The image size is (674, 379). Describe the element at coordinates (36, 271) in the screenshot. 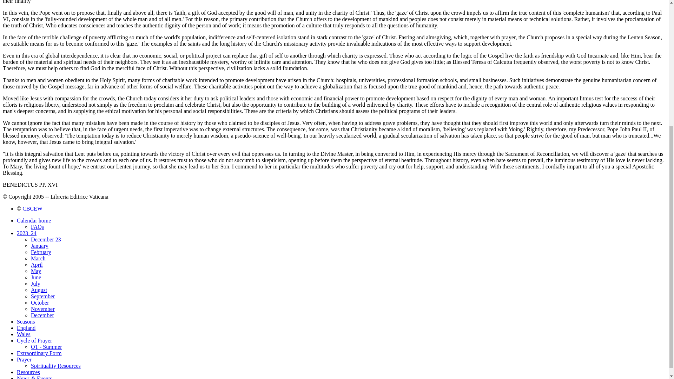

I see `May` at that location.